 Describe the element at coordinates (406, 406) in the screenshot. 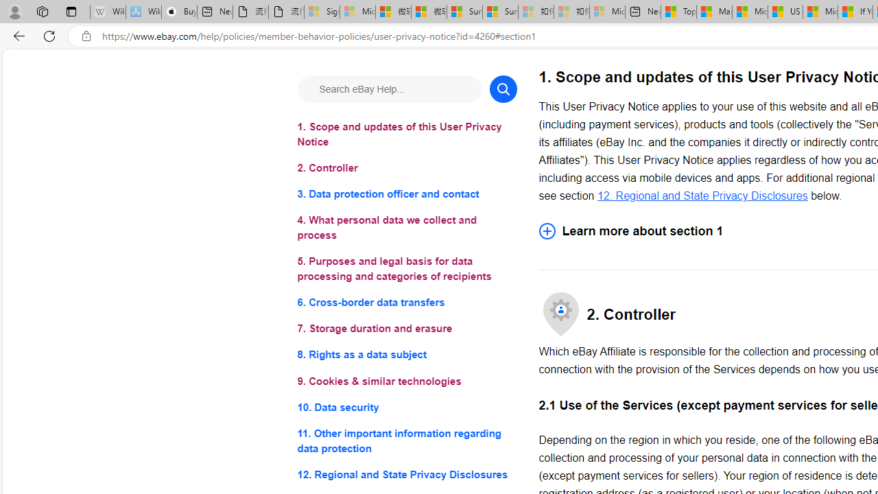

I see `10. Data security` at that location.